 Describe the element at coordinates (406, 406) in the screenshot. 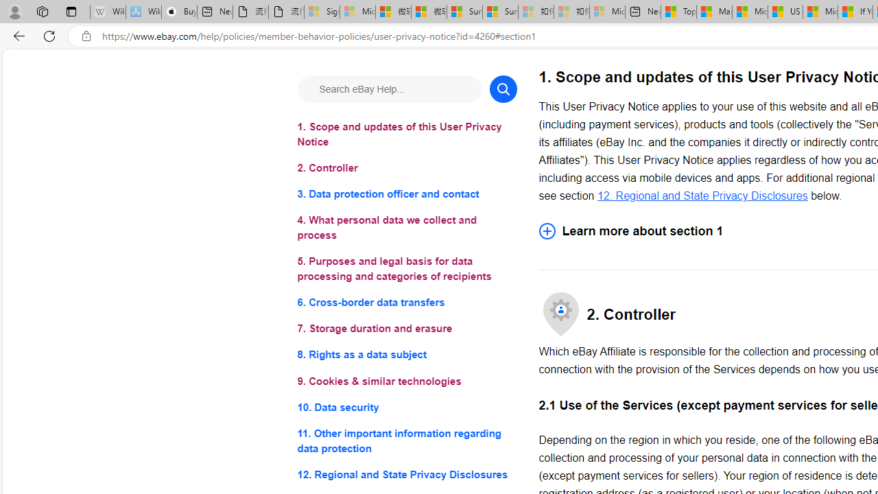

I see `10. Data security` at that location.